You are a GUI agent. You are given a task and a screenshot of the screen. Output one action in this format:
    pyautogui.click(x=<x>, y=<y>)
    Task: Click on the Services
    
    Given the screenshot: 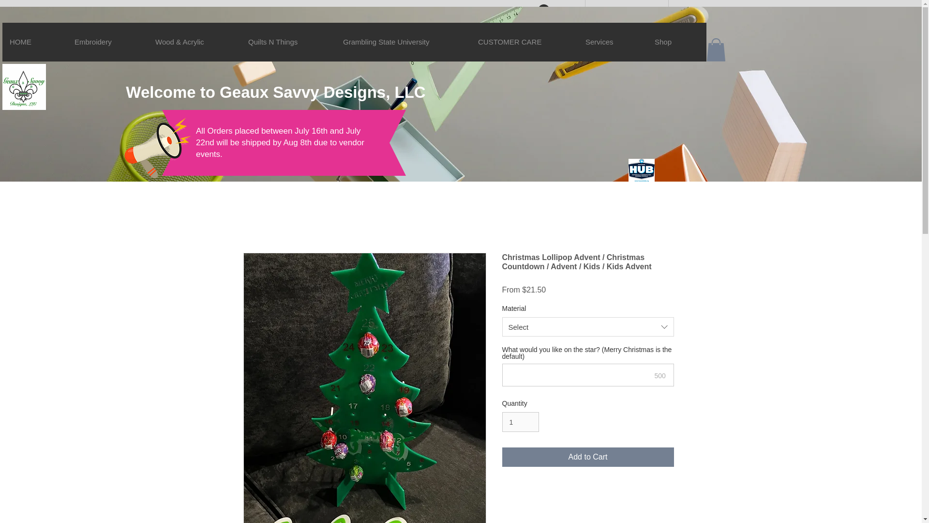 What is the action you would take?
    pyautogui.click(x=612, y=42)
    